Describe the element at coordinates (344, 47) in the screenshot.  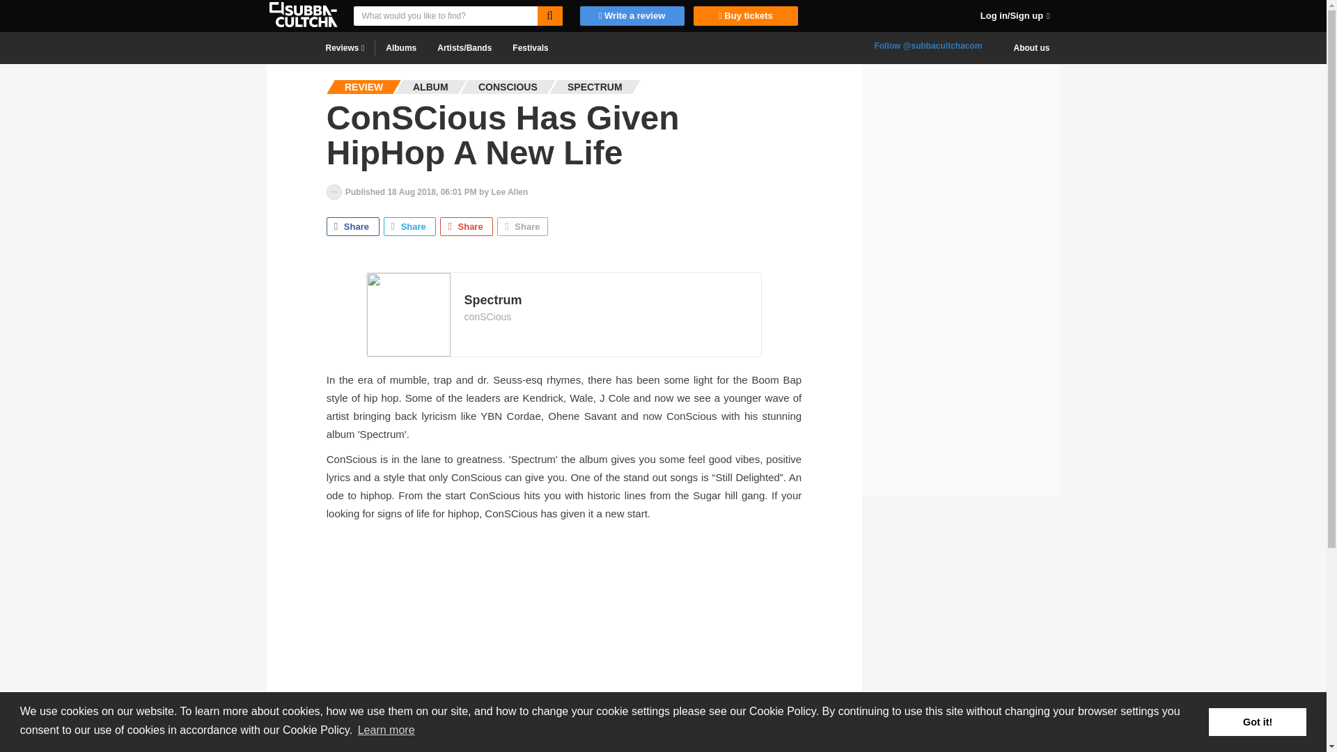
I see `Reviews` at that location.